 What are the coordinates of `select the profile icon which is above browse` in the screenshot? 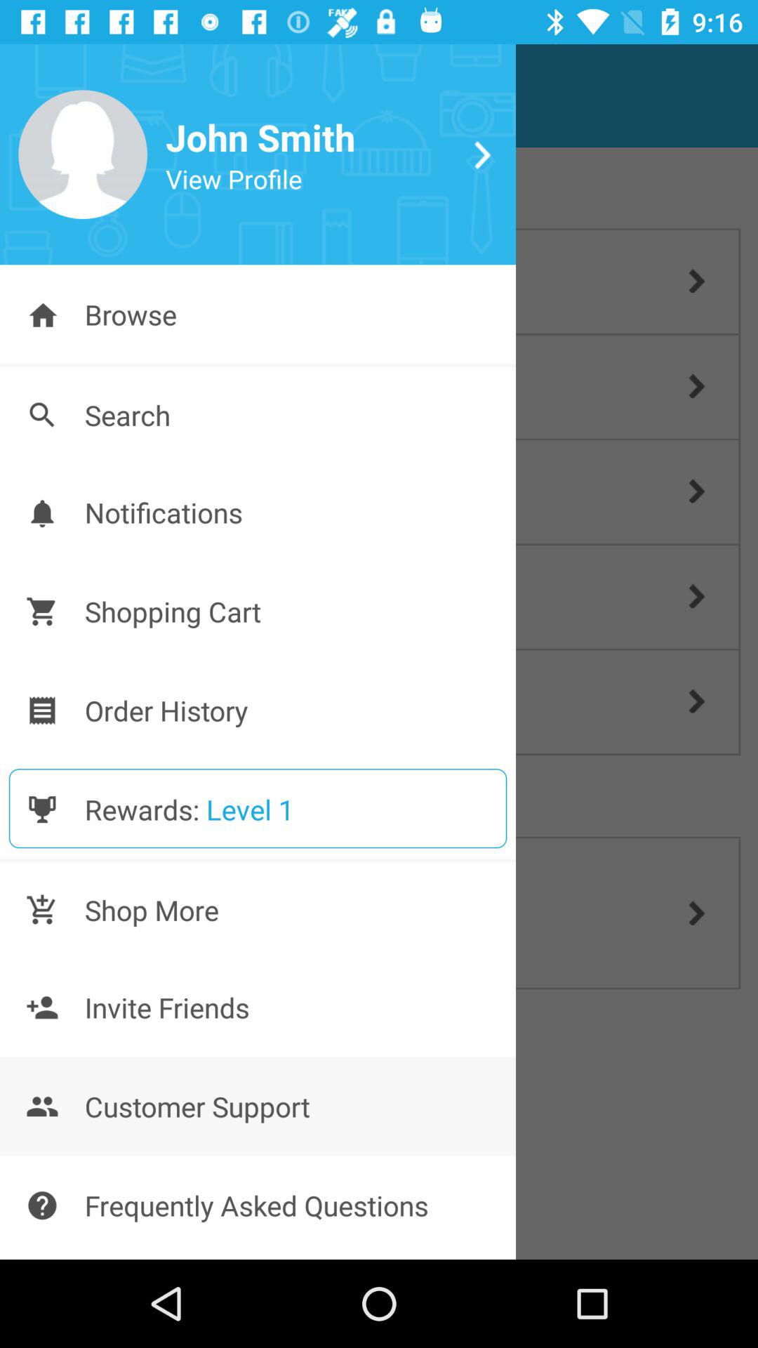 It's located at (82, 154).